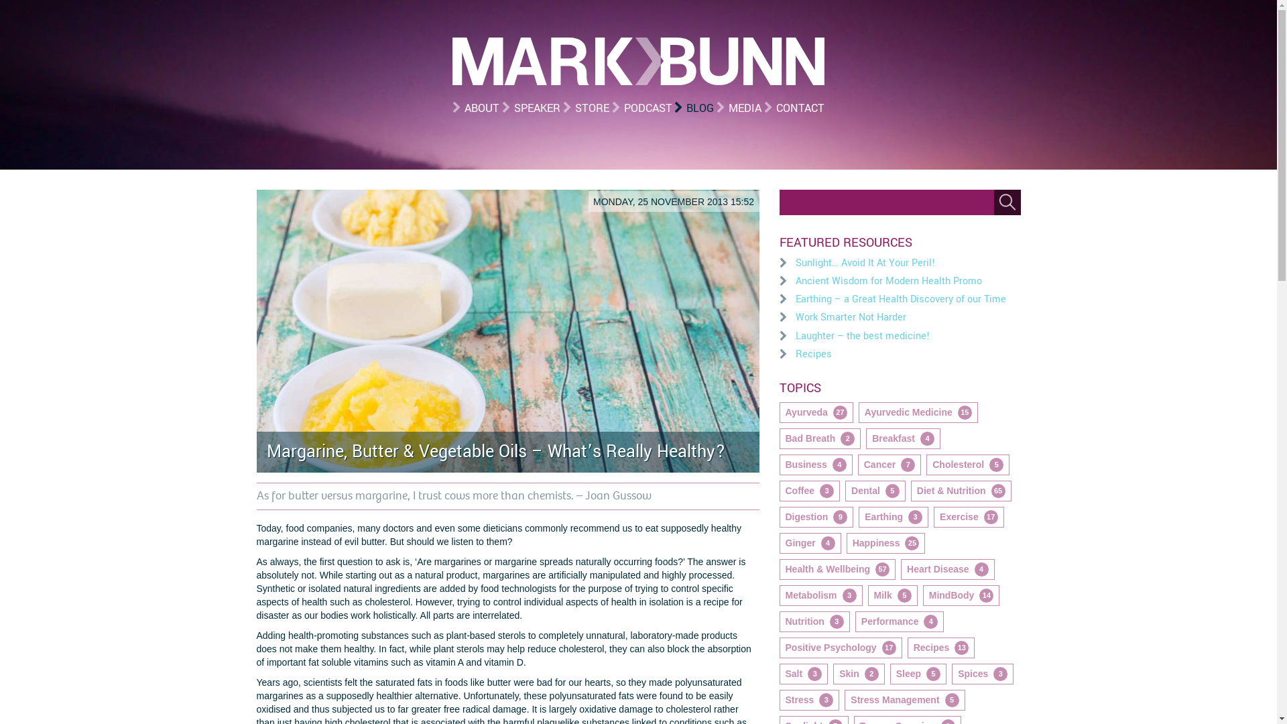 The image size is (1287, 724). Describe the element at coordinates (900, 622) in the screenshot. I see `Performance
4` at that location.